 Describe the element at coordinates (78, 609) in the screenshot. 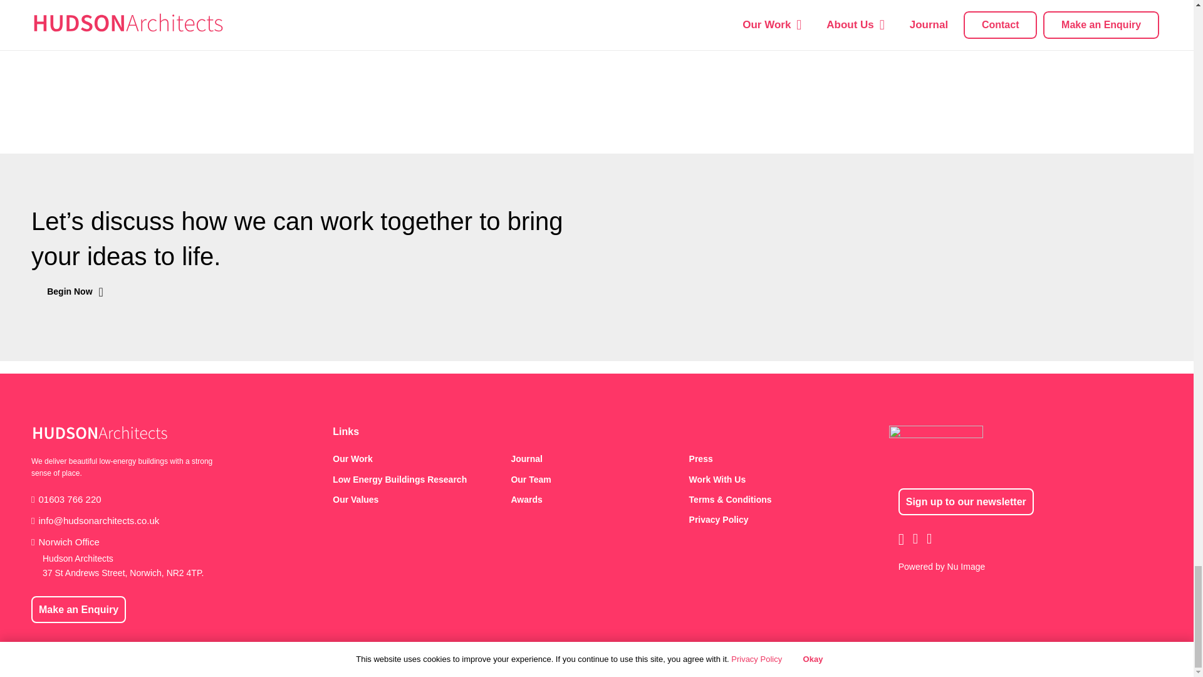

I see `Make an Enquiry` at that location.